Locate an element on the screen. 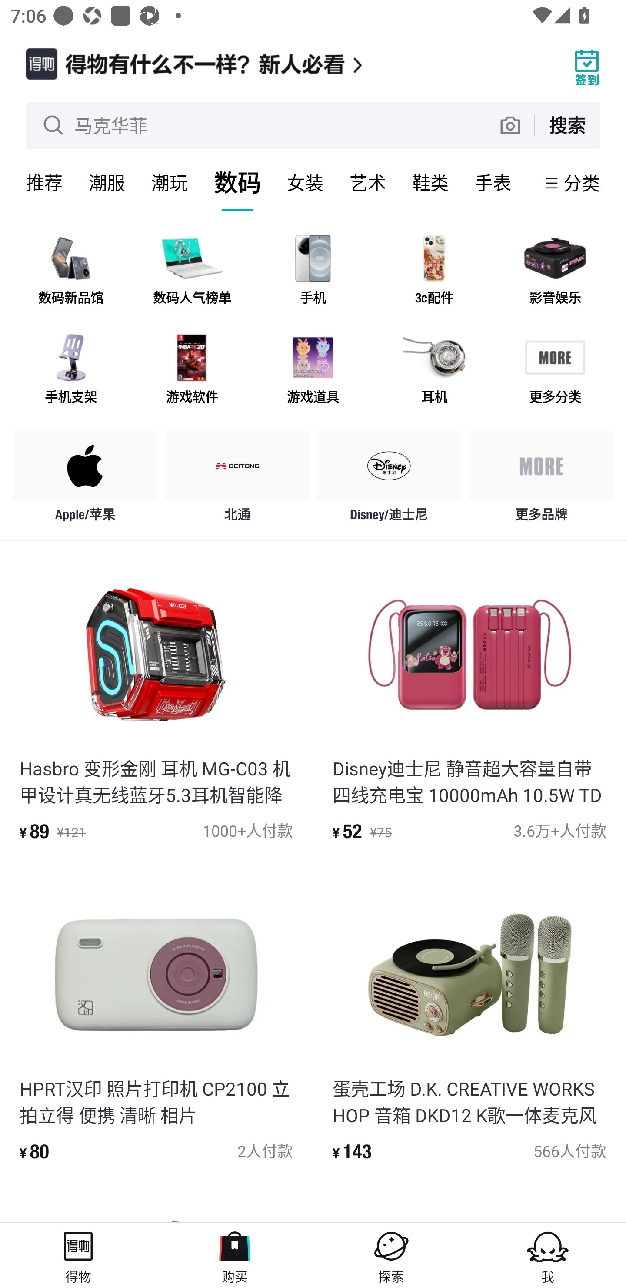  艺术 is located at coordinates (368, 183).